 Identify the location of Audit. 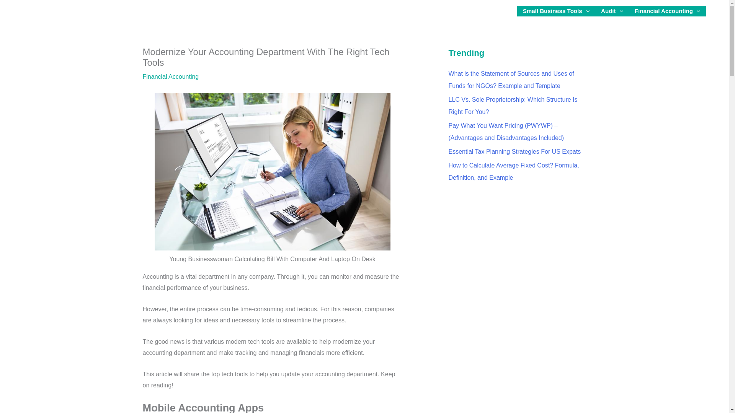
(465, 12).